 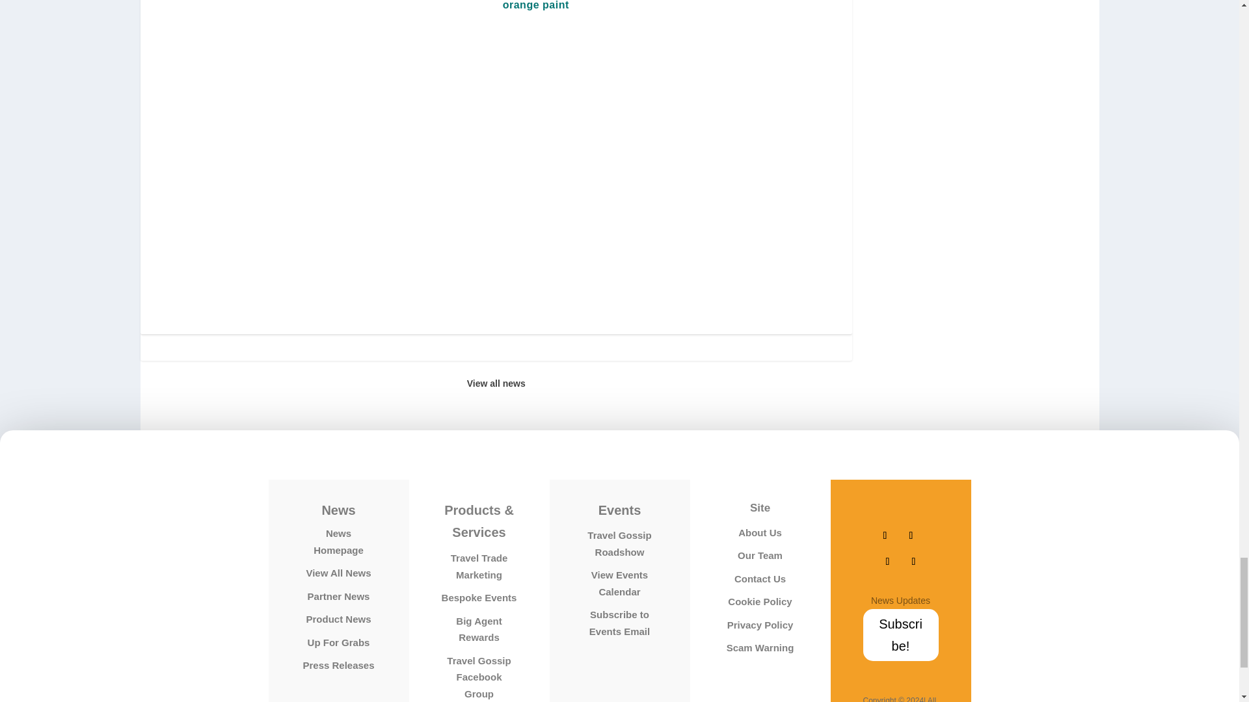 What do you see at coordinates (911, 536) in the screenshot?
I see `Follow on X` at bounding box center [911, 536].